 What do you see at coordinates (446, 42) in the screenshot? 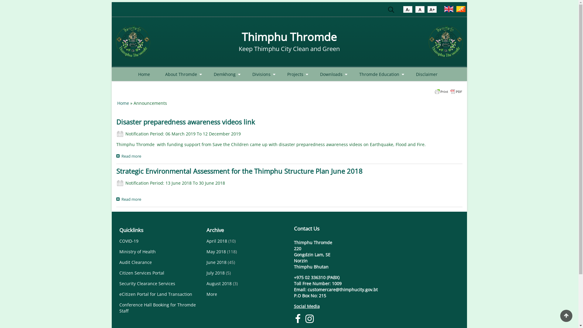
I see `Home` at bounding box center [446, 42].